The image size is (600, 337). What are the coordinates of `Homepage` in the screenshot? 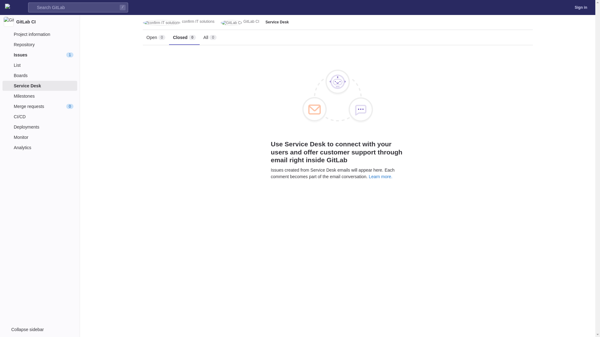 It's located at (7, 7).